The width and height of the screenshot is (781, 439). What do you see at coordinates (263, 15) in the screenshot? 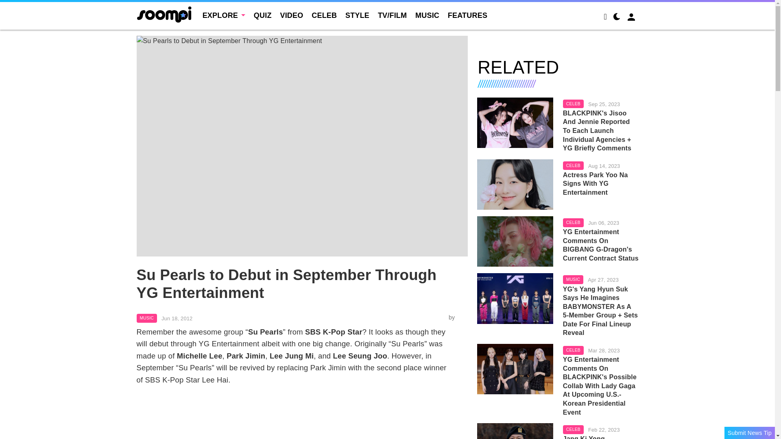
I see `QUIZ` at bounding box center [263, 15].